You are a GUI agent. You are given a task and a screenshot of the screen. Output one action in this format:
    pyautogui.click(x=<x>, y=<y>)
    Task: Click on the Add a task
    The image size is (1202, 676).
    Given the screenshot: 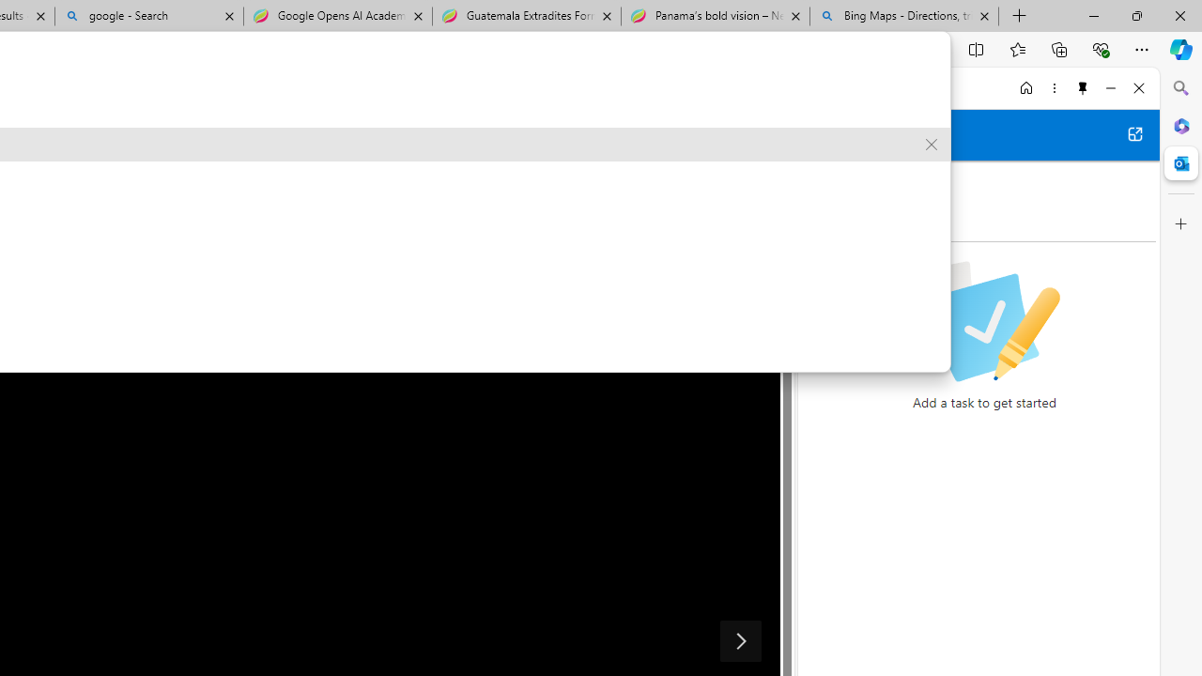 What is the action you would take?
    pyautogui.click(x=827, y=221)
    